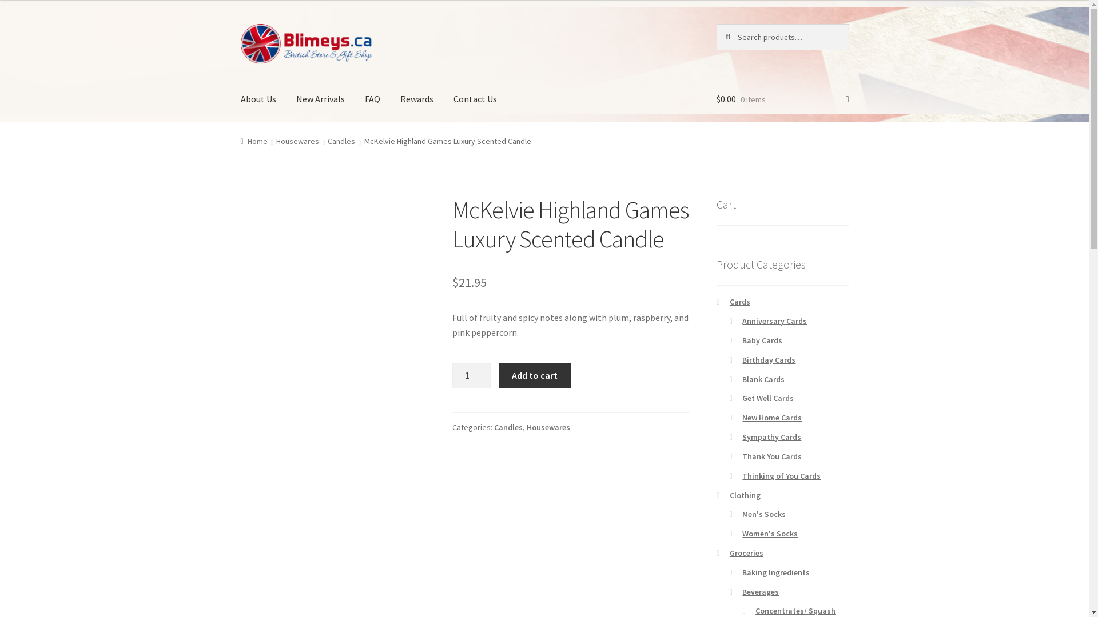  I want to click on Search, so click(716, 24).